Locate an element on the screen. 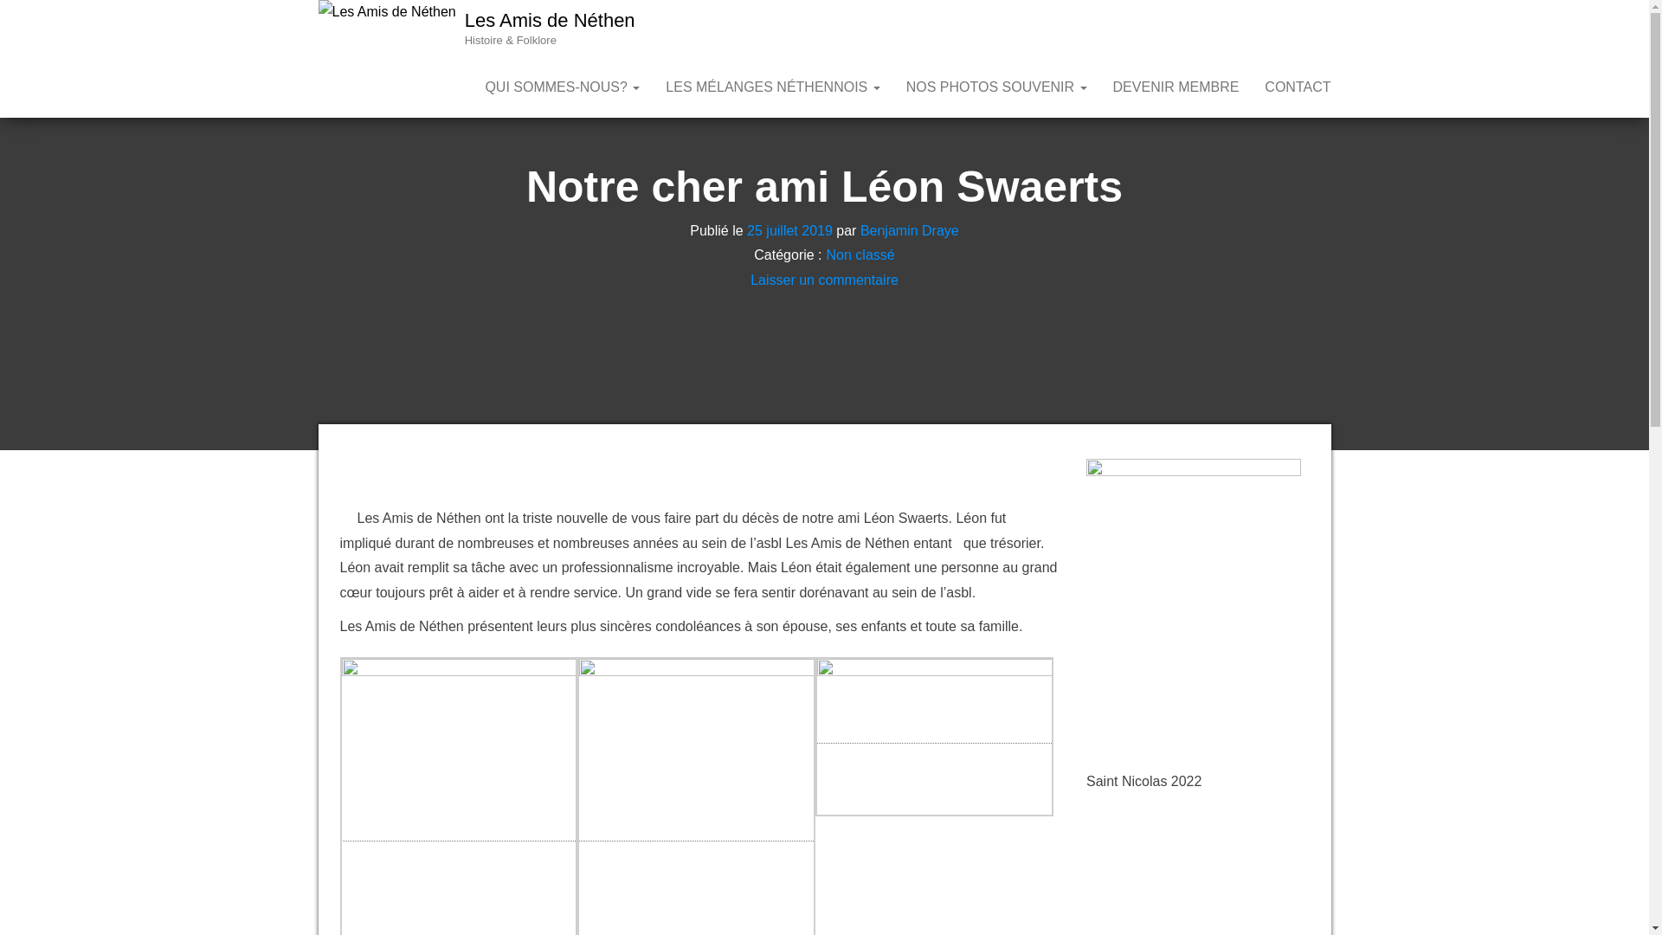 The height and width of the screenshot is (935, 1662). NOS PHOTOS SOUVENIR is located at coordinates (997, 87).